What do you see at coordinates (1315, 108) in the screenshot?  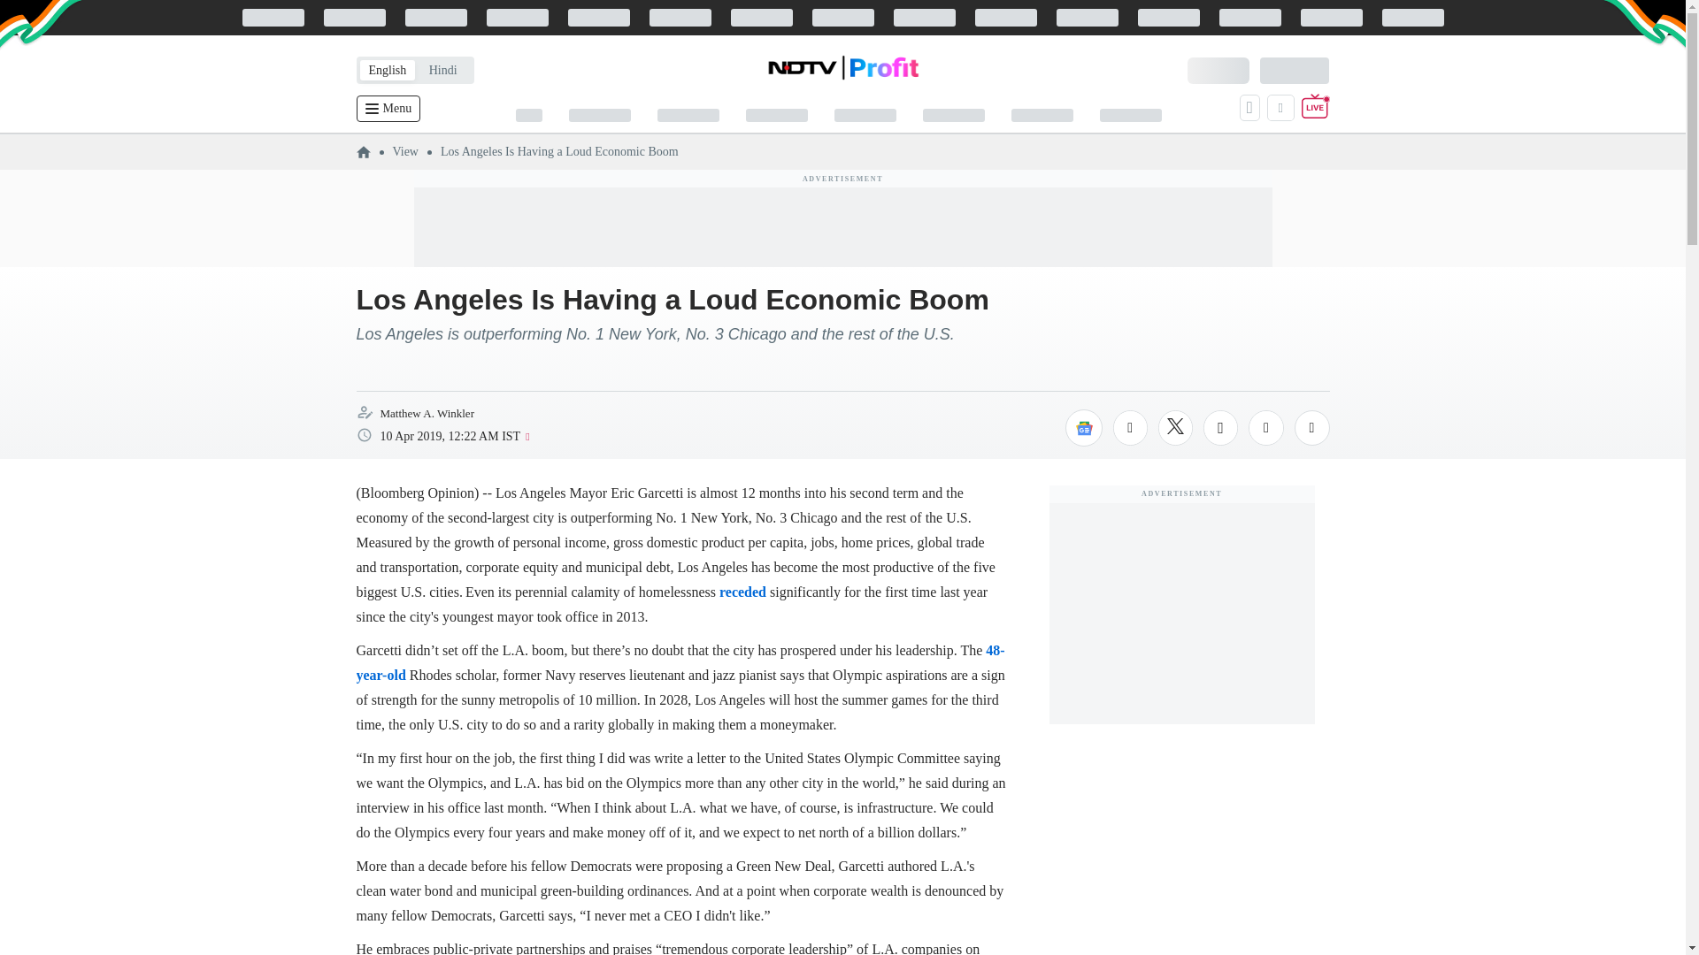 I see `Live TV` at bounding box center [1315, 108].